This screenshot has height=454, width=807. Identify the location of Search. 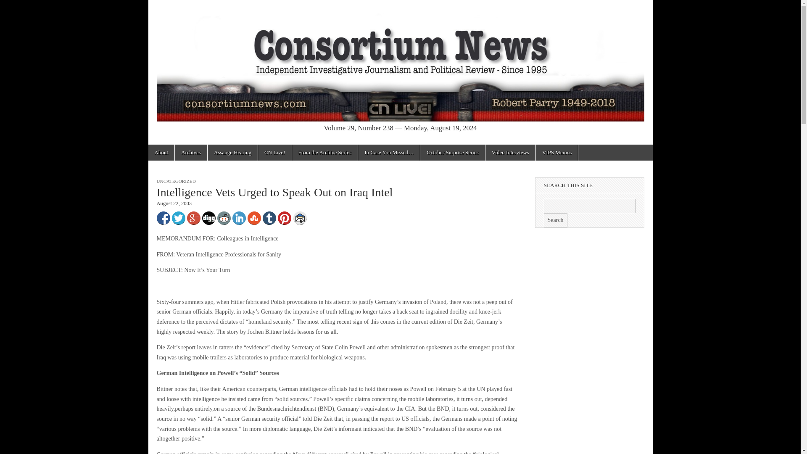
(556, 220).